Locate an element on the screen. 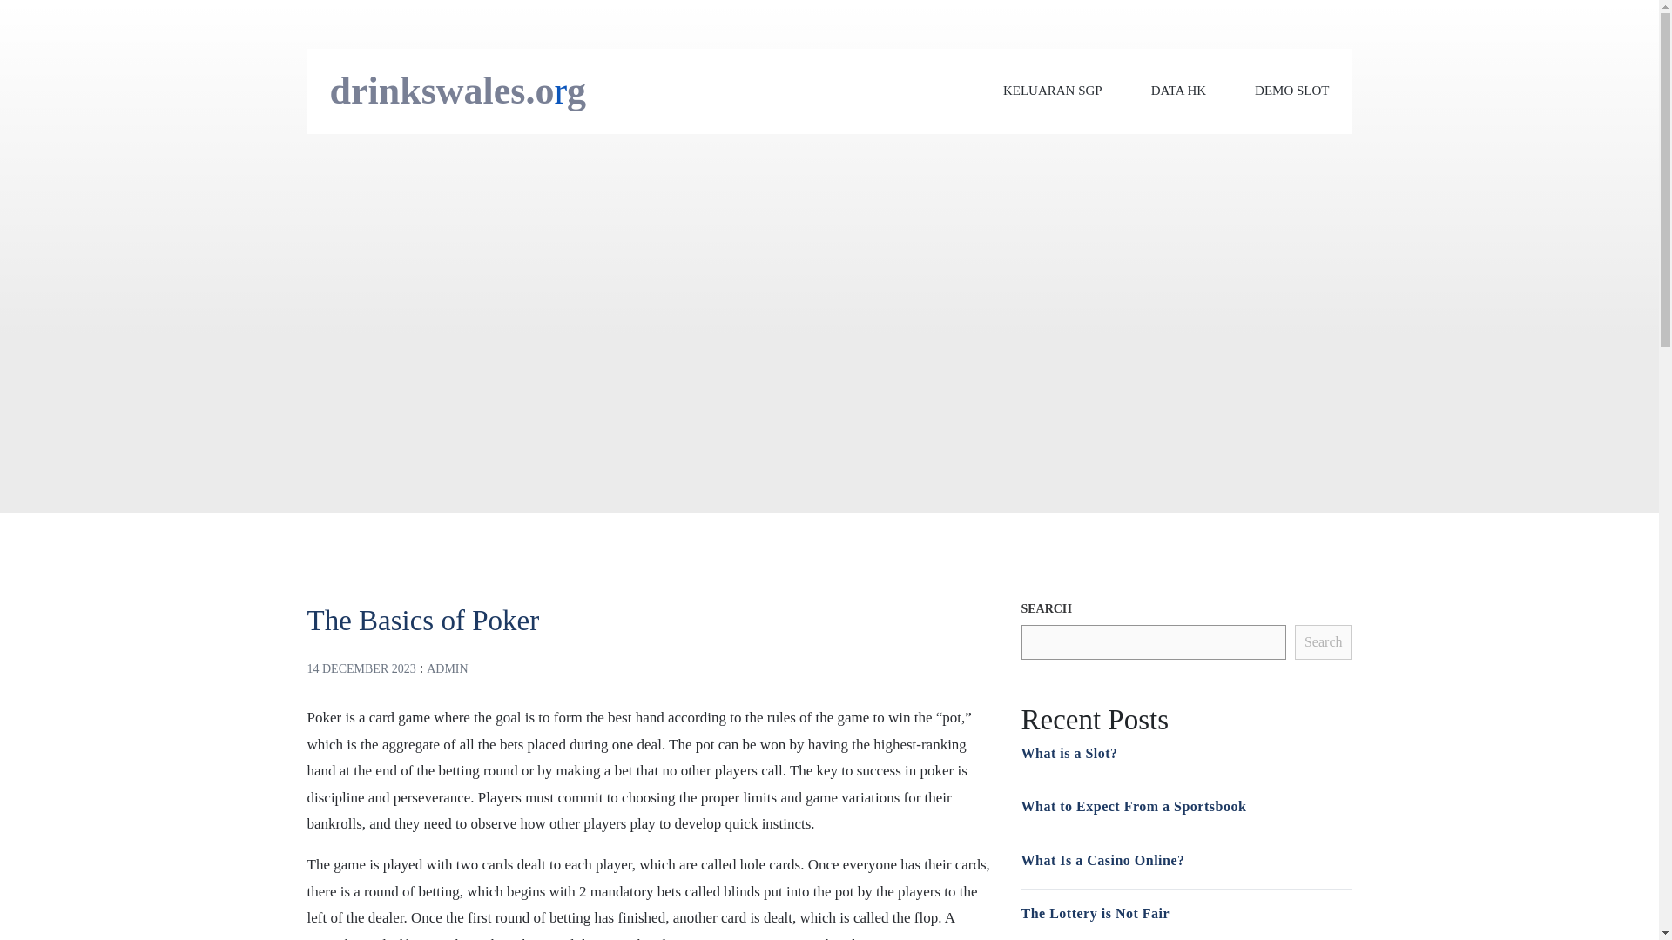 This screenshot has width=1672, height=940. The Lottery is Not Fair is located at coordinates (1094, 914).